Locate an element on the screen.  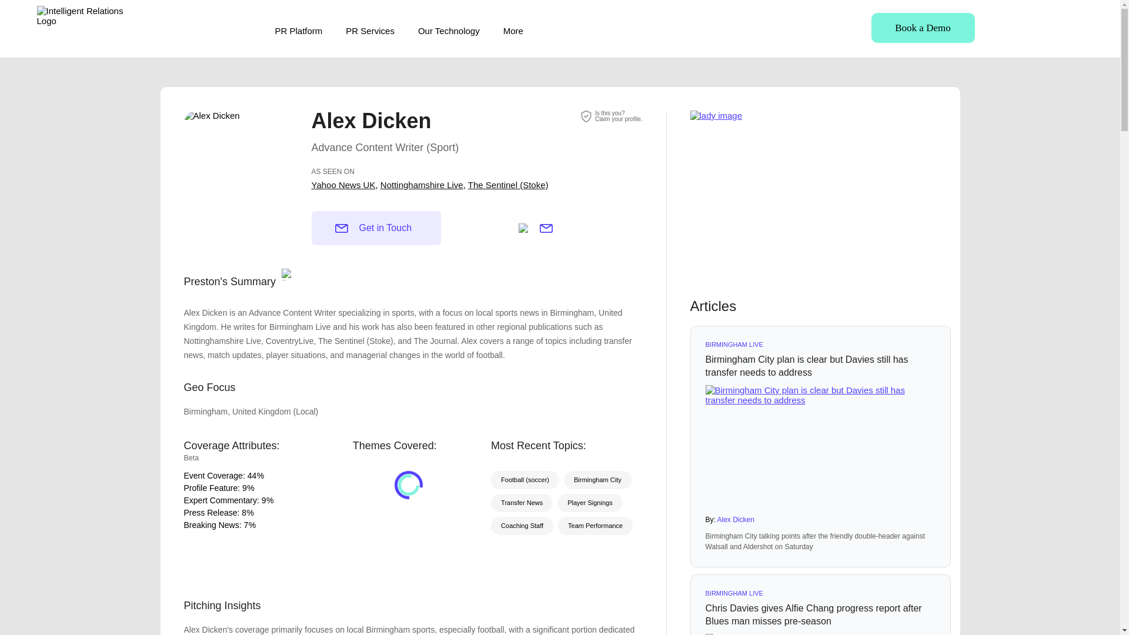
More is located at coordinates (513, 31).